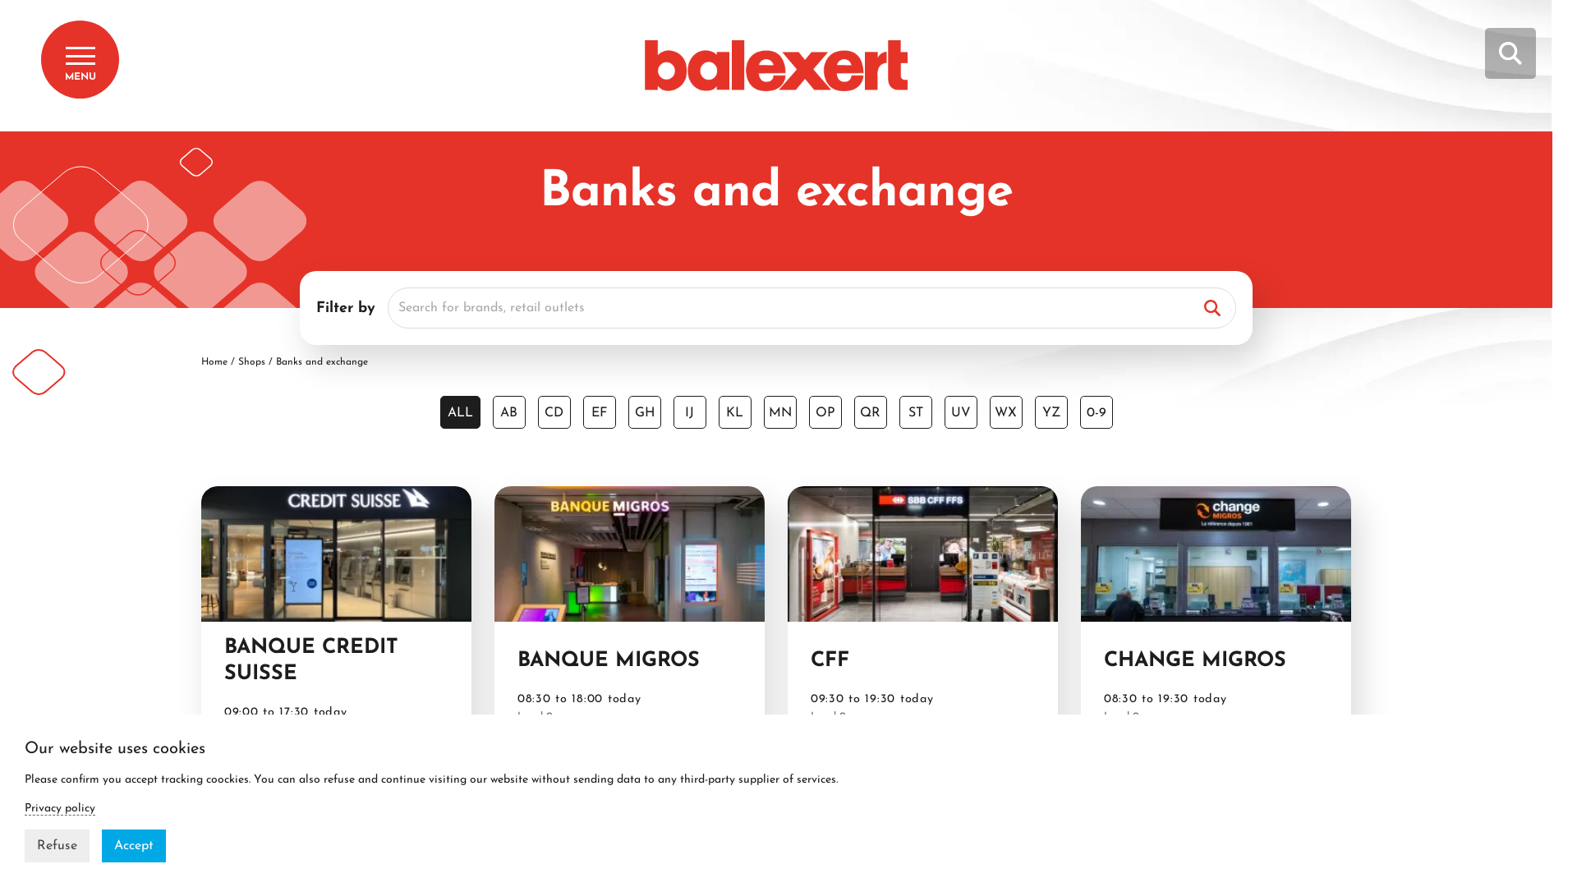  I want to click on AB, so click(509, 412).